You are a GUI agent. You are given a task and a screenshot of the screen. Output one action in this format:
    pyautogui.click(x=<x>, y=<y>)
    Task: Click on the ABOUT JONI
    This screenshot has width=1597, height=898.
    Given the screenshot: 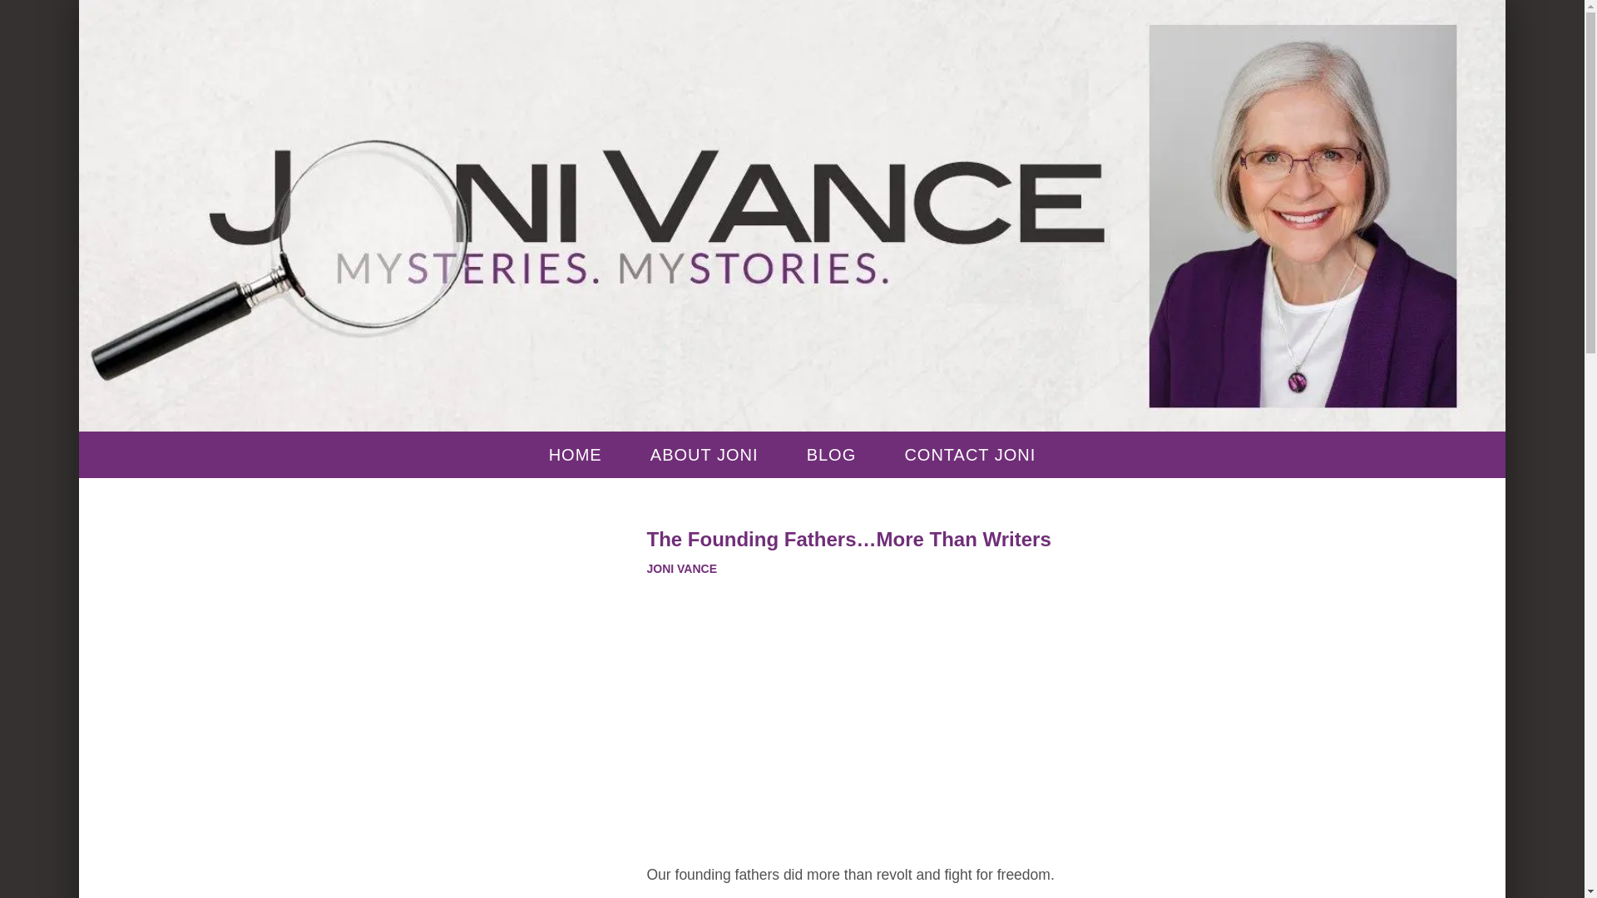 What is the action you would take?
    pyautogui.click(x=704, y=454)
    